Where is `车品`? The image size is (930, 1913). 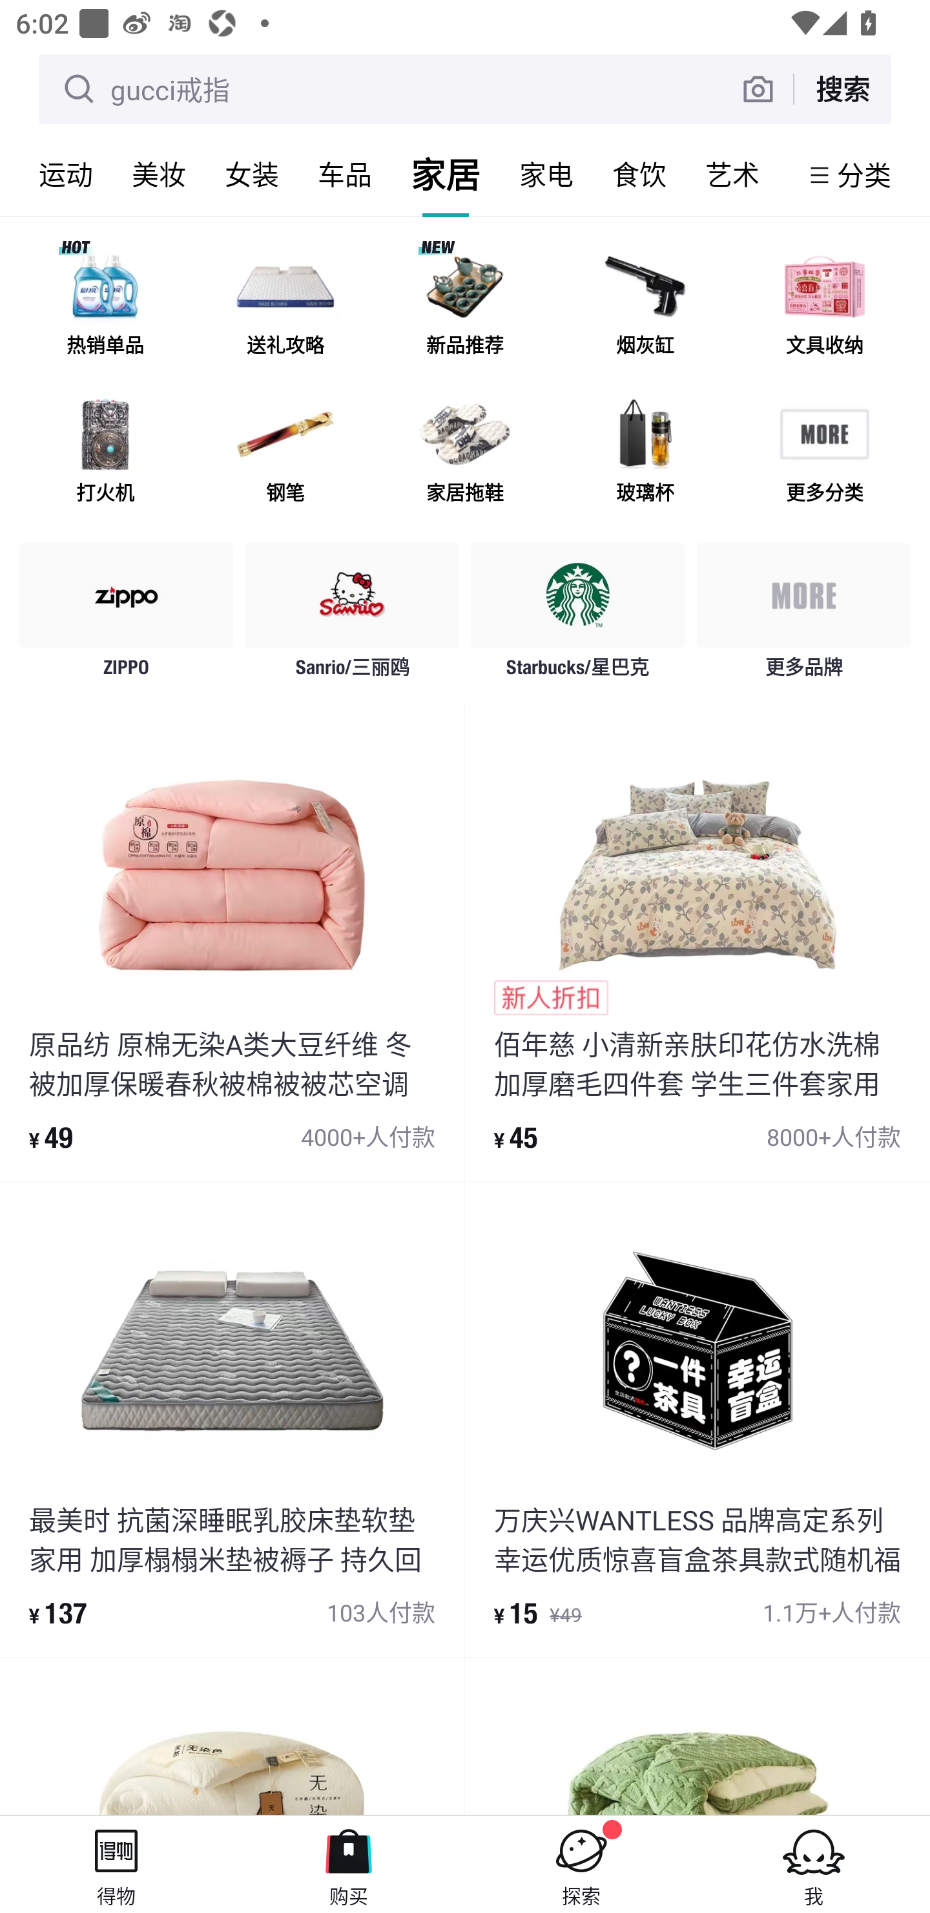
车品 is located at coordinates (345, 174).